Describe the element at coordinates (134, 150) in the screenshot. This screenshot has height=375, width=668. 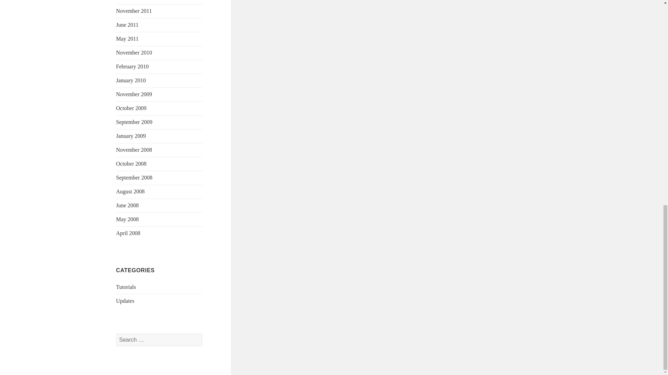
I see `November 2008` at that location.